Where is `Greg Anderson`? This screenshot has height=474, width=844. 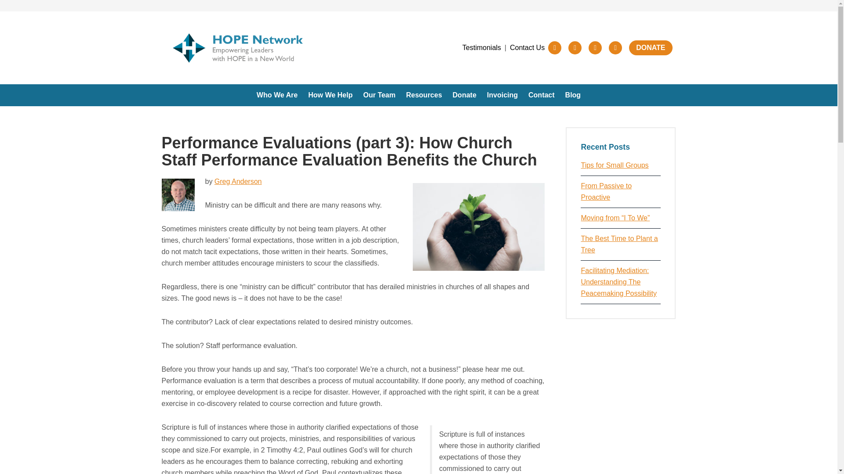 Greg Anderson is located at coordinates (238, 182).